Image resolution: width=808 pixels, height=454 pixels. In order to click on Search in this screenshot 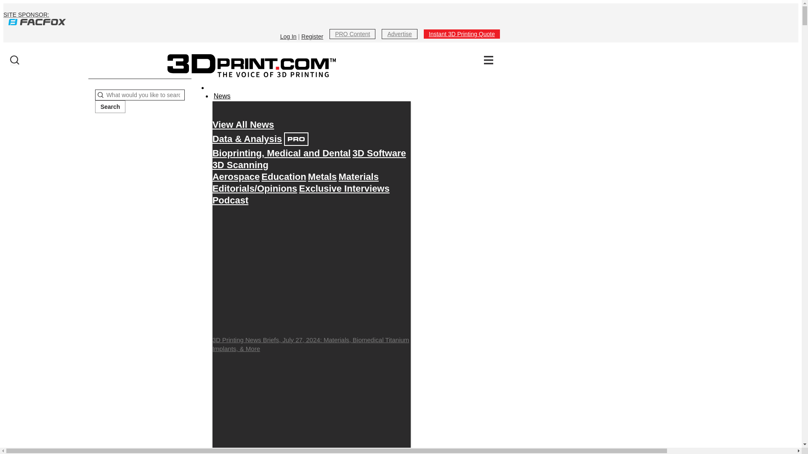, I will do `click(110, 106)`.